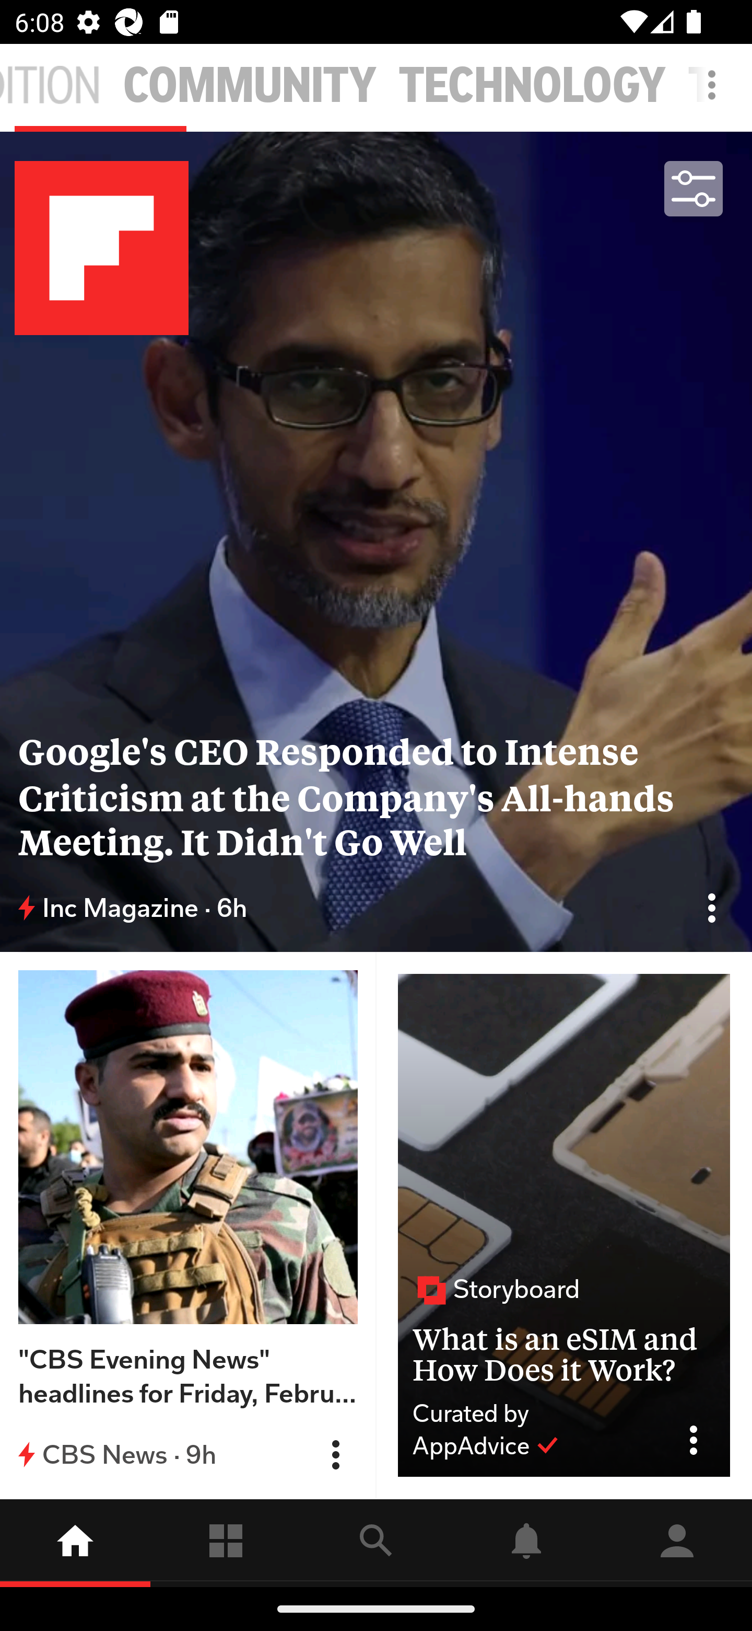 The image size is (752, 1631). I want to click on Flip into Magazine, so click(711, 908).